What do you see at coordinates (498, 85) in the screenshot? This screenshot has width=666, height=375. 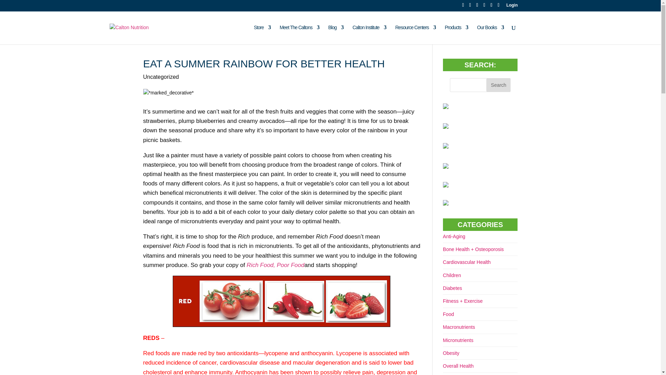 I see `Search` at bounding box center [498, 85].